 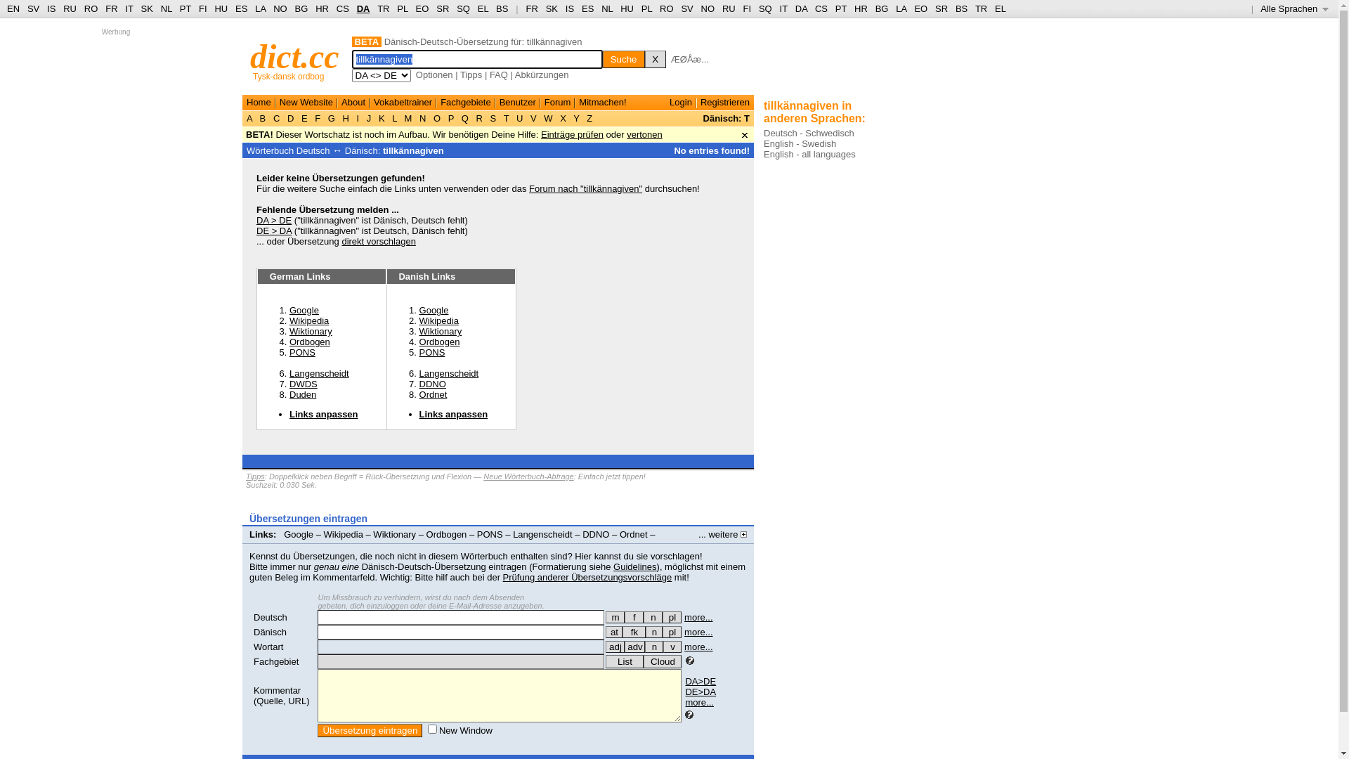 I want to click on Duden, so click(x=303, y=395).